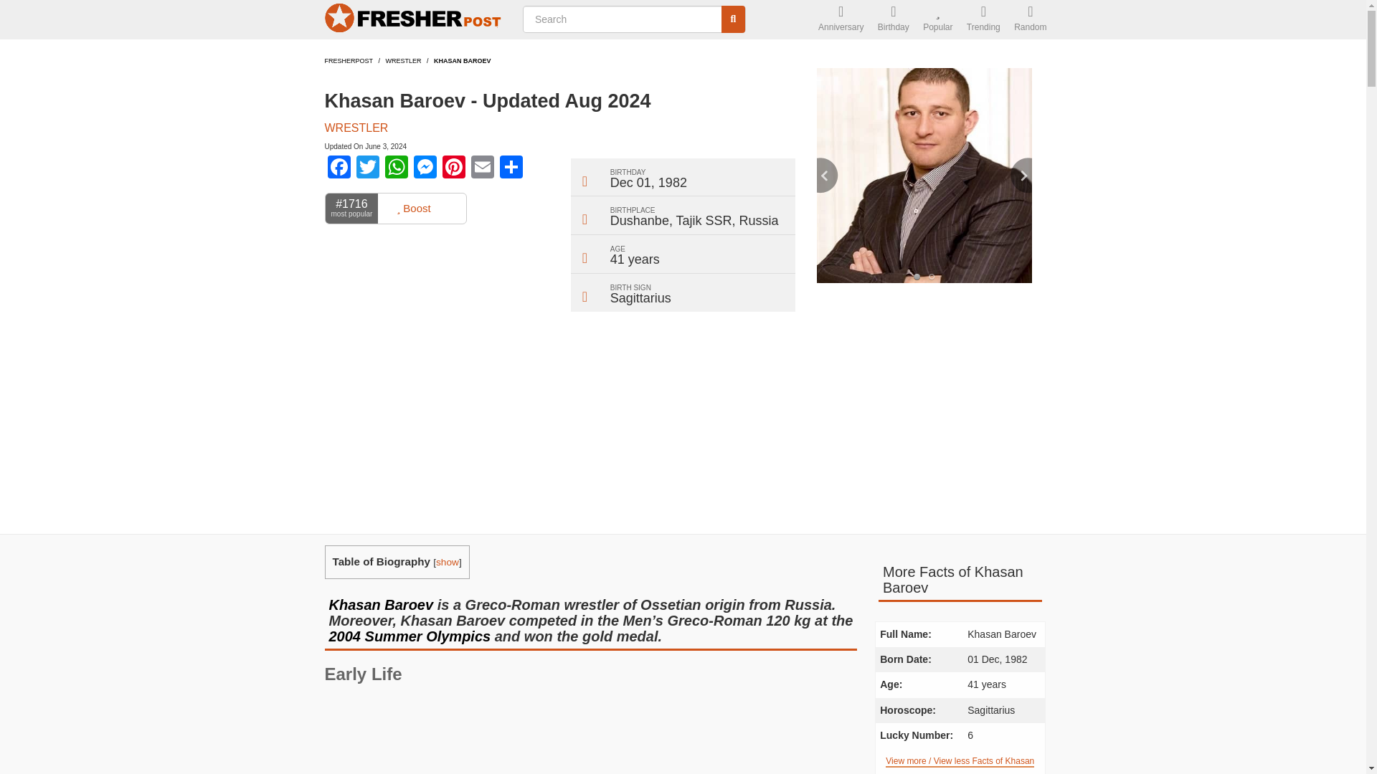 This screenshot has width=1377, height=774. What do you see at coordinates (396, 168) in the screenshot?
I see `WhatsApp` at bounding box center [396, 168].